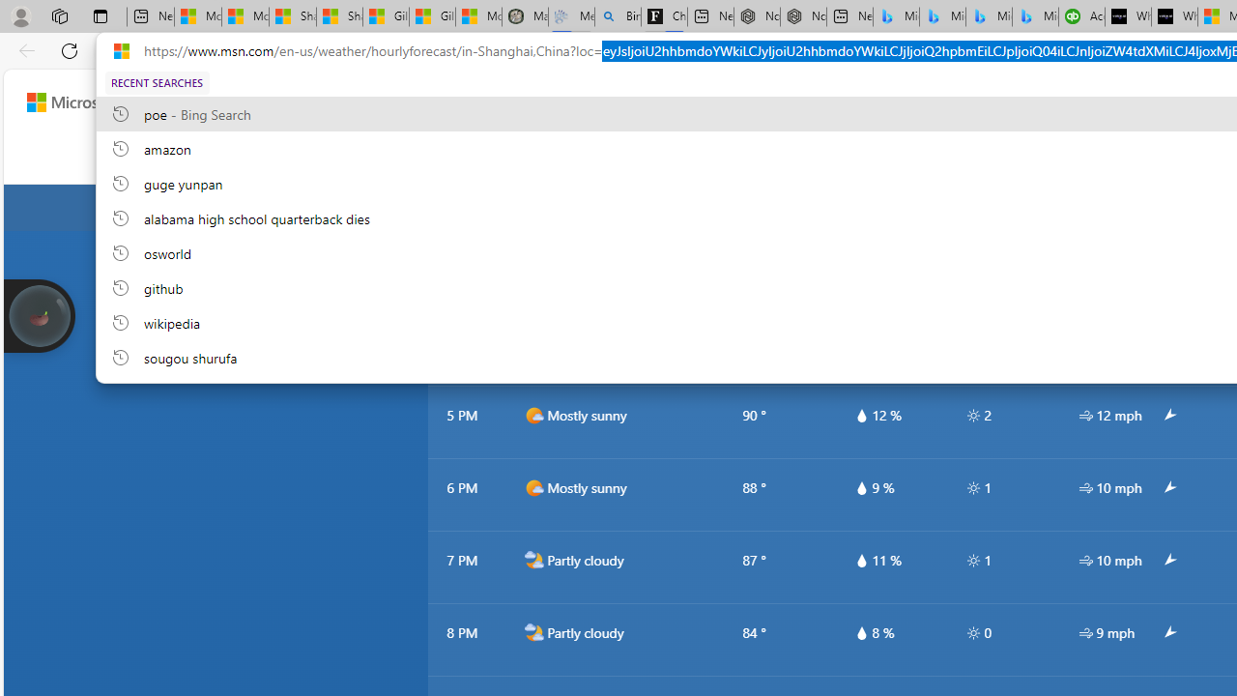 The width and height of the screenshot is (1237, 696). What do you see at coordinates (1086, 632) in the screenshot?
I see `hourlyTable/wind` at bounding box center [1086, 632].